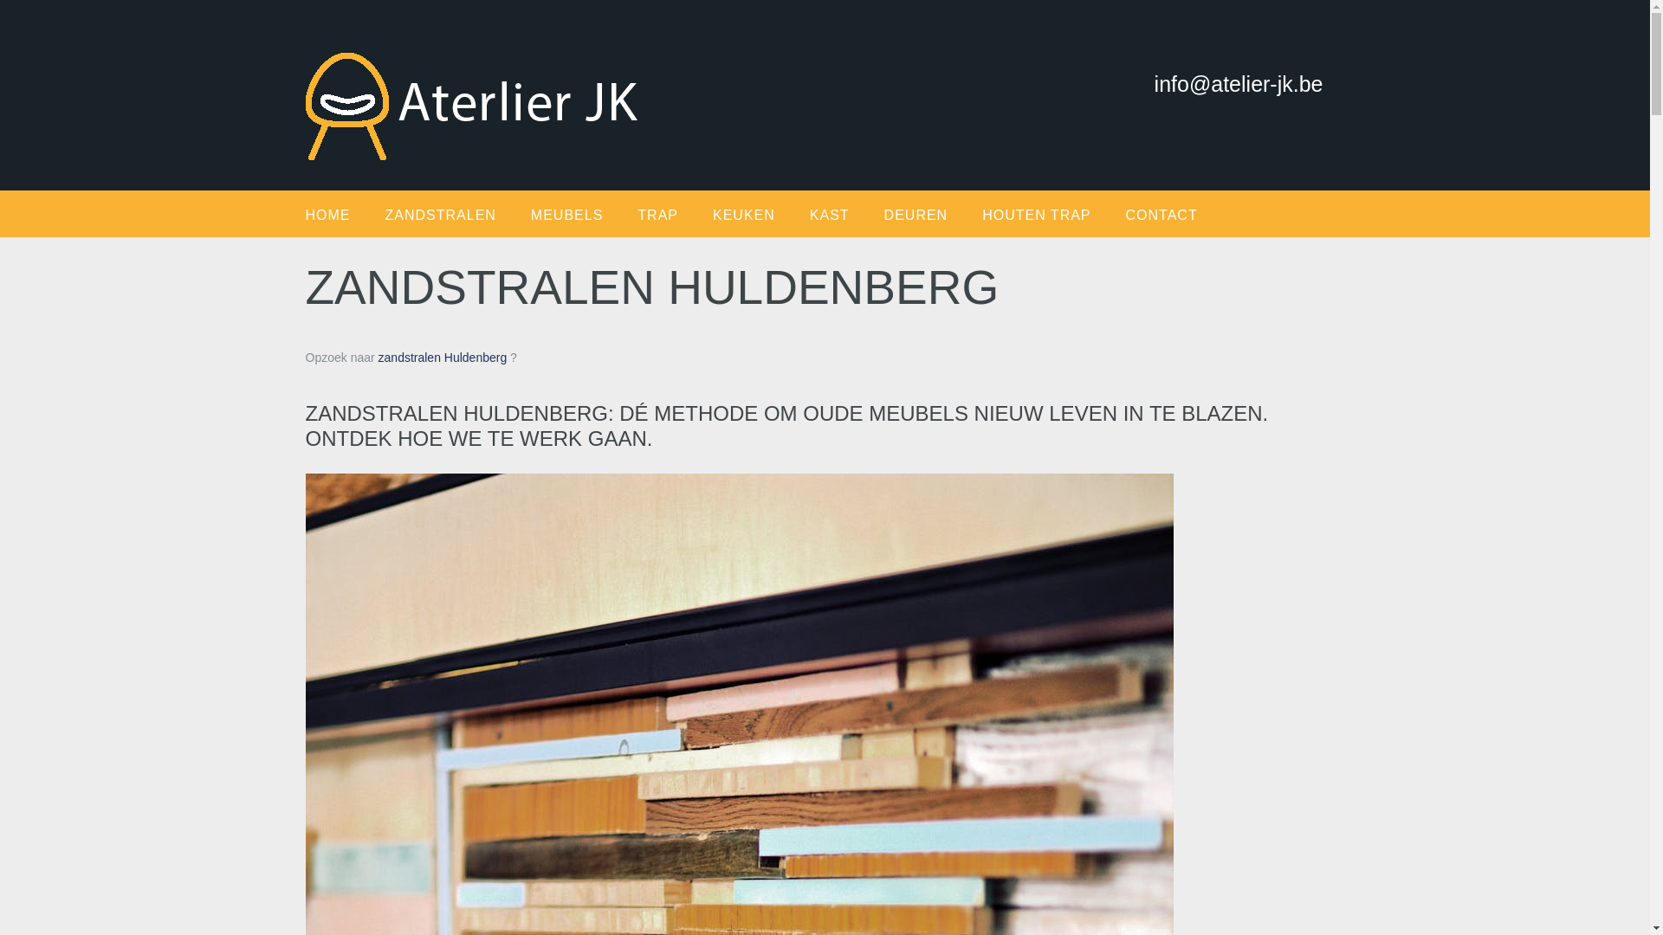 The width and height of the screenshot is (1663, 935). Describe the element at coordinates (584, 215) in the screenshot. I see `MEUBELS` at that location.